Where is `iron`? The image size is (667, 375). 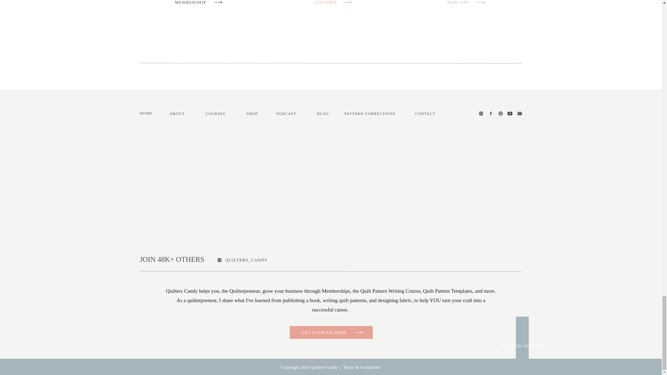
iron is located at coordinates (160, 28).